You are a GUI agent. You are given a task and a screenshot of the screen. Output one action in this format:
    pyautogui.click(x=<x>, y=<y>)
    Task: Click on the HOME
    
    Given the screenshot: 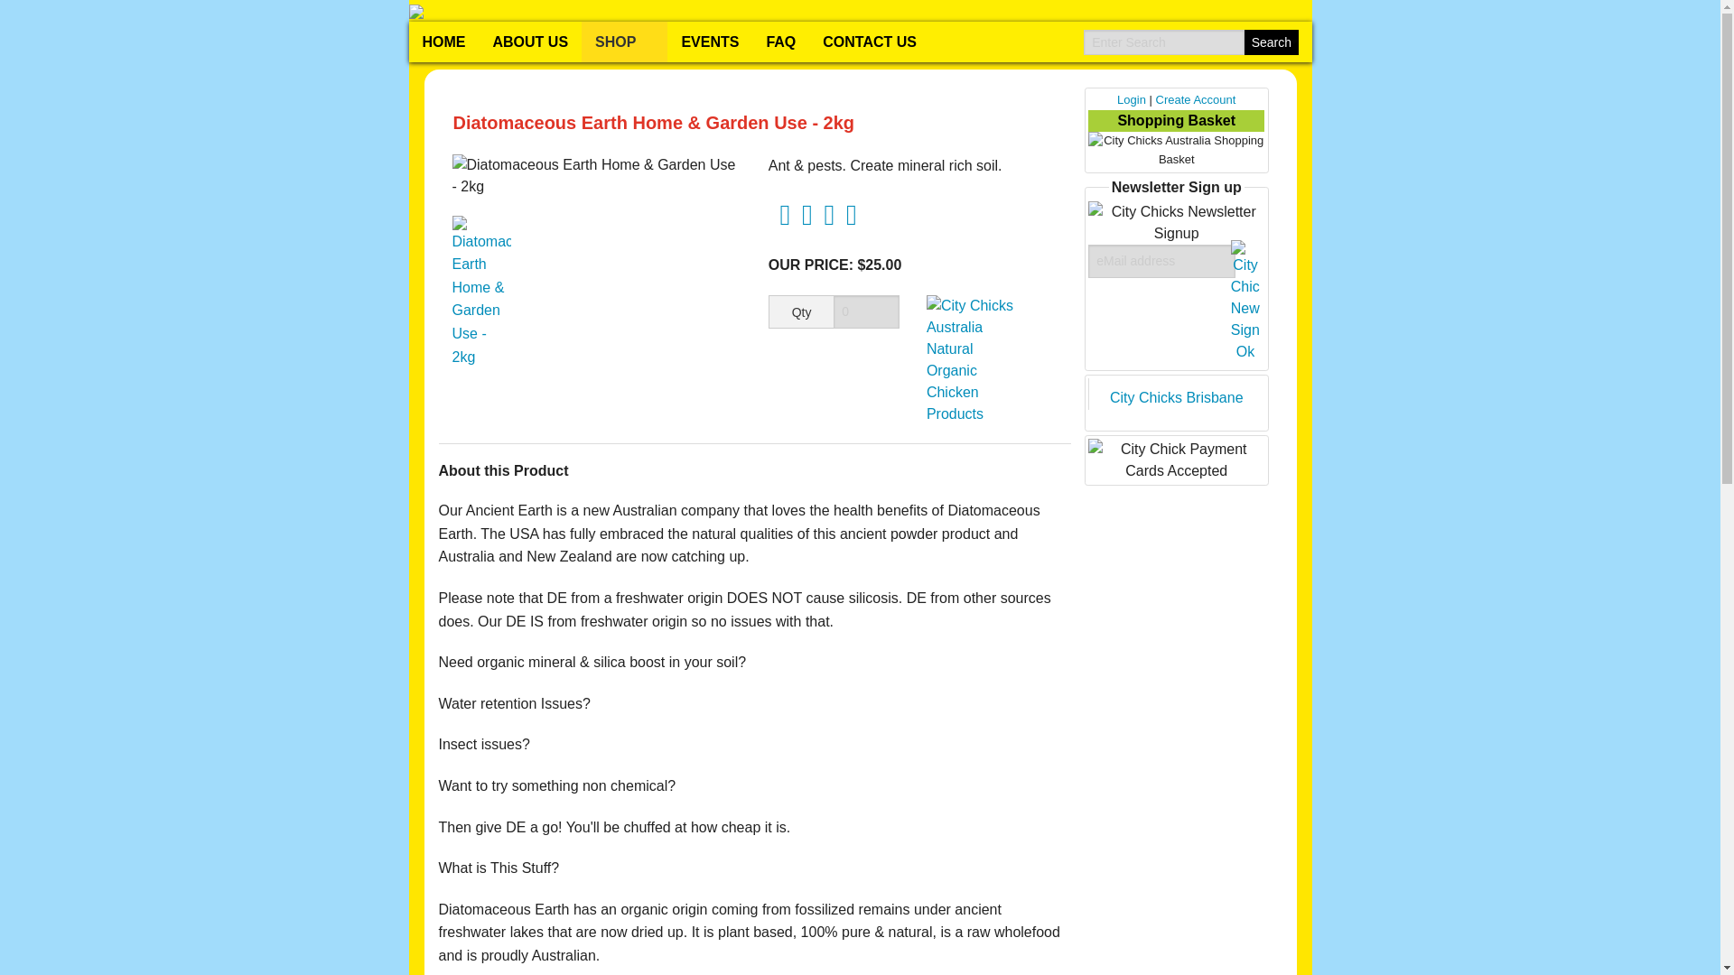 What is the action you would take?
    pyautogui.click(x=443, y=42)
    